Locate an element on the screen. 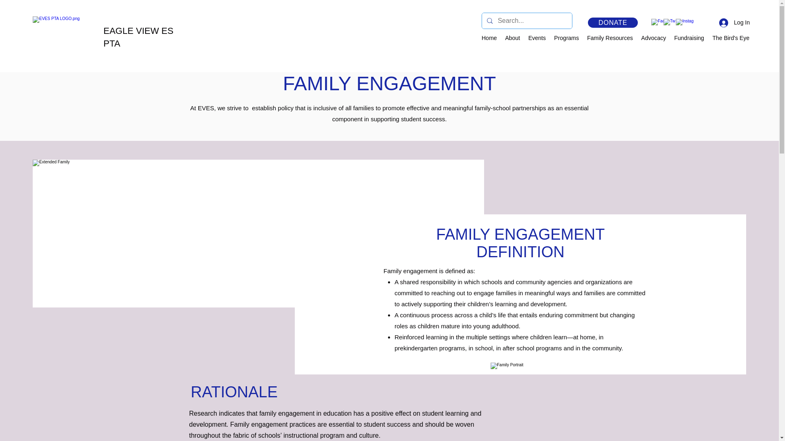  Log In is located at coordinates (734, 22).